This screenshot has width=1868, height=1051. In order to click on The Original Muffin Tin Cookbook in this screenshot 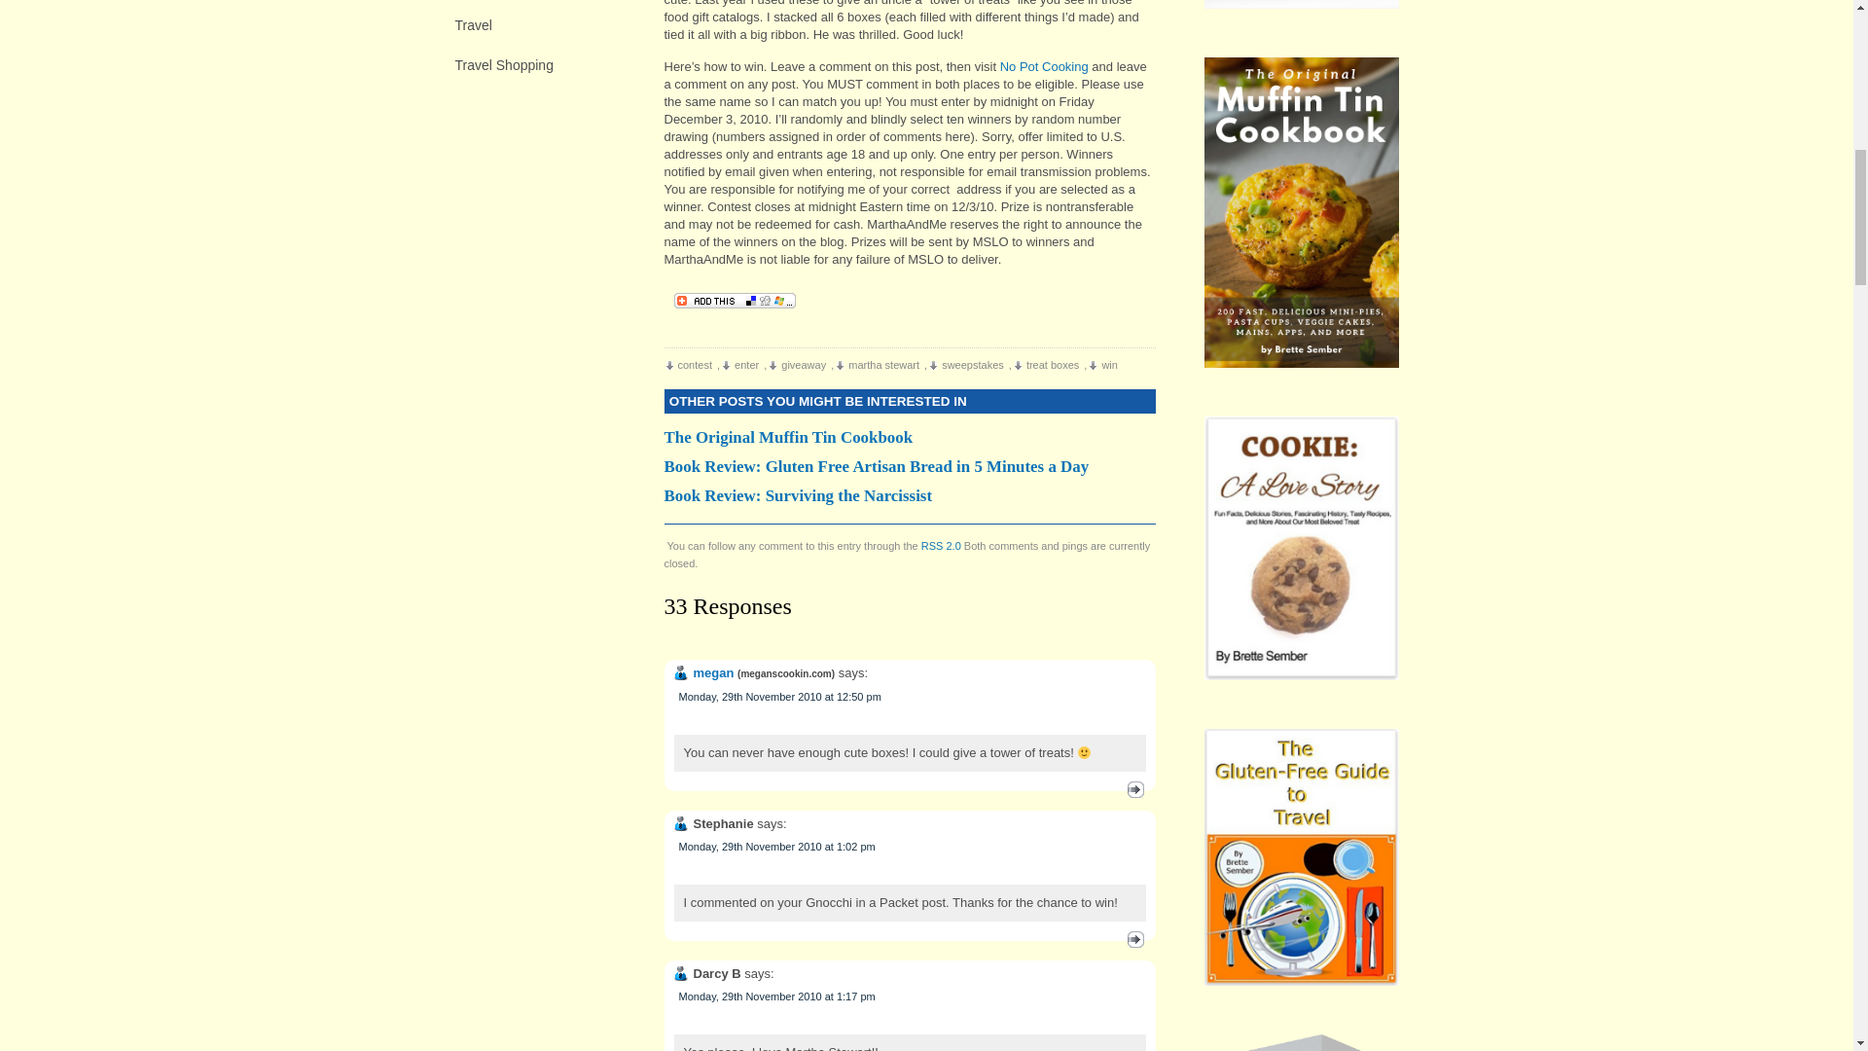, I will do `click(909, 438)`.